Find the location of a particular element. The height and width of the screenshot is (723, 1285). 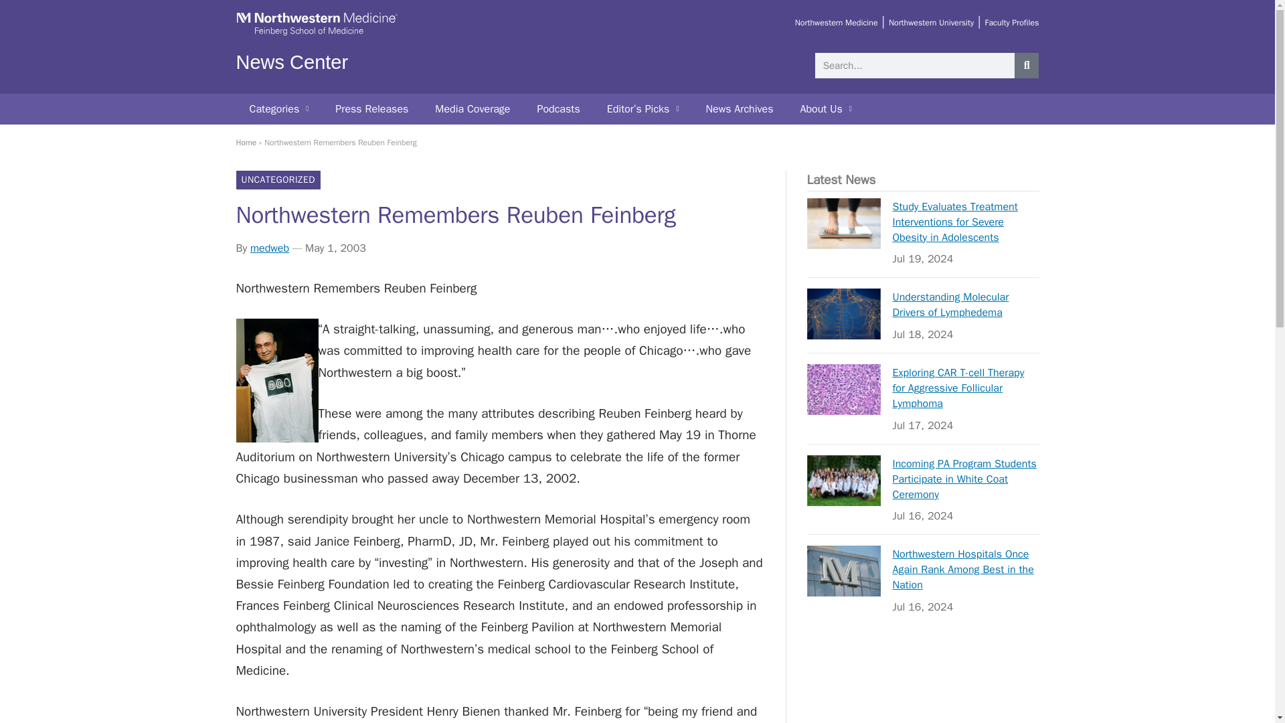

Faculty Profiles is located at coordinates (1011, 23).